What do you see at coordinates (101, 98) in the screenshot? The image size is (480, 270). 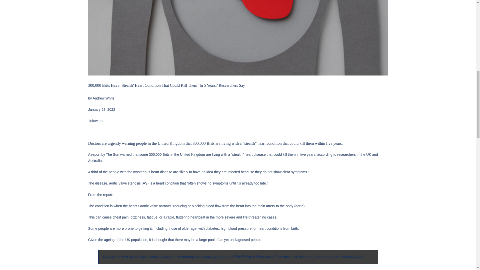 I see `by Andrew White ` at bounding box center [101, 98].